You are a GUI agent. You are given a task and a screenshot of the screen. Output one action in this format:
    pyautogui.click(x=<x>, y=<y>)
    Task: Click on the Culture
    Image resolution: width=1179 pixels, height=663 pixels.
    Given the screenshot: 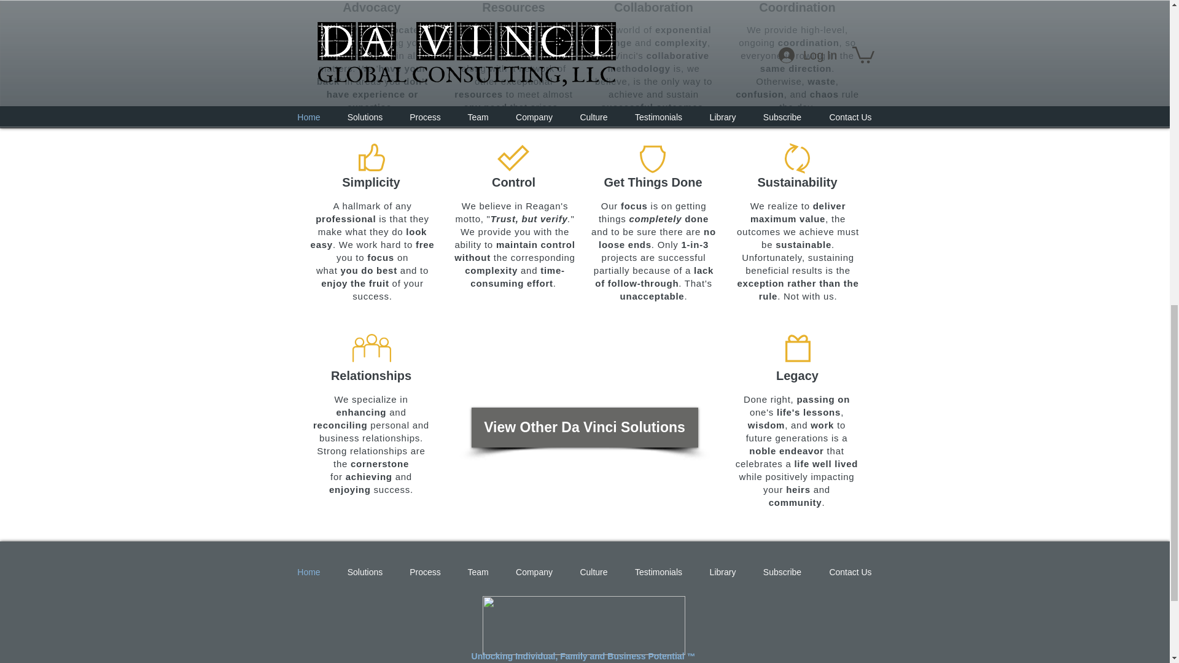 What is the action you would take?
    pyautogui.click(x=593, y=572)
    